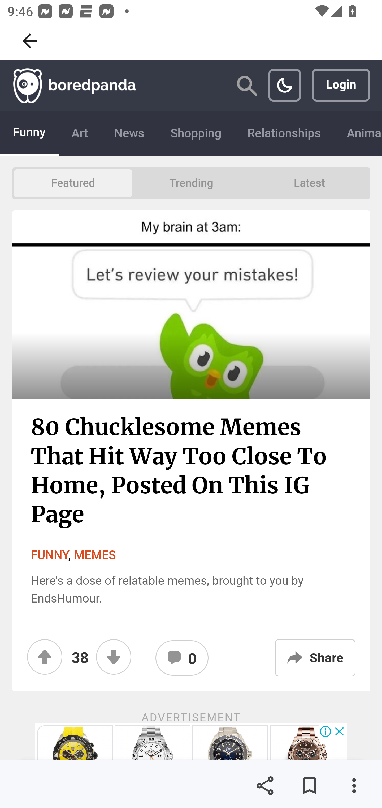 The width and height of the screenshot is (382, 808). Describe the element at coordinates (74, 86) in the screenshot. I see `BoredPanda` at that location.